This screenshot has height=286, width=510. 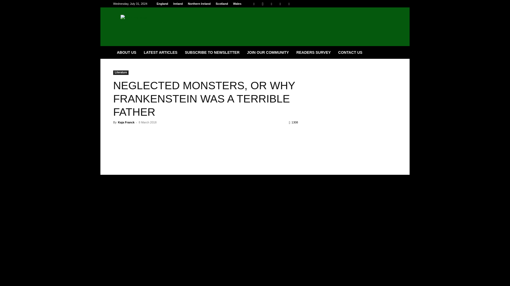 I want to click on Instagram, so click(x=262, y=4).